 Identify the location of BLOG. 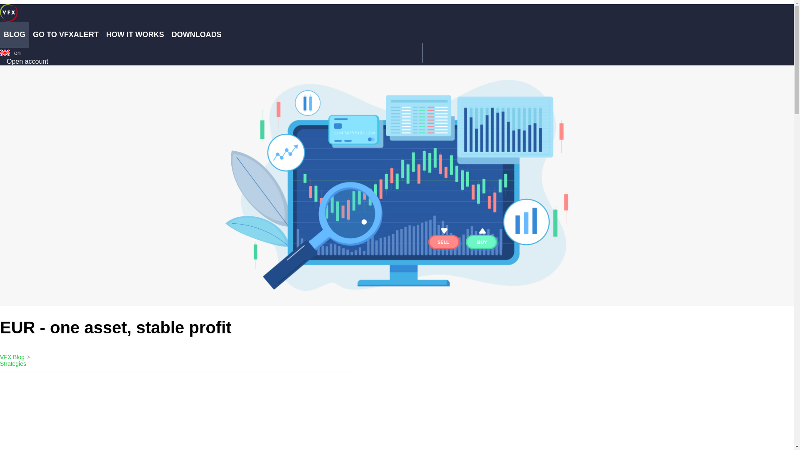
(14, 34).